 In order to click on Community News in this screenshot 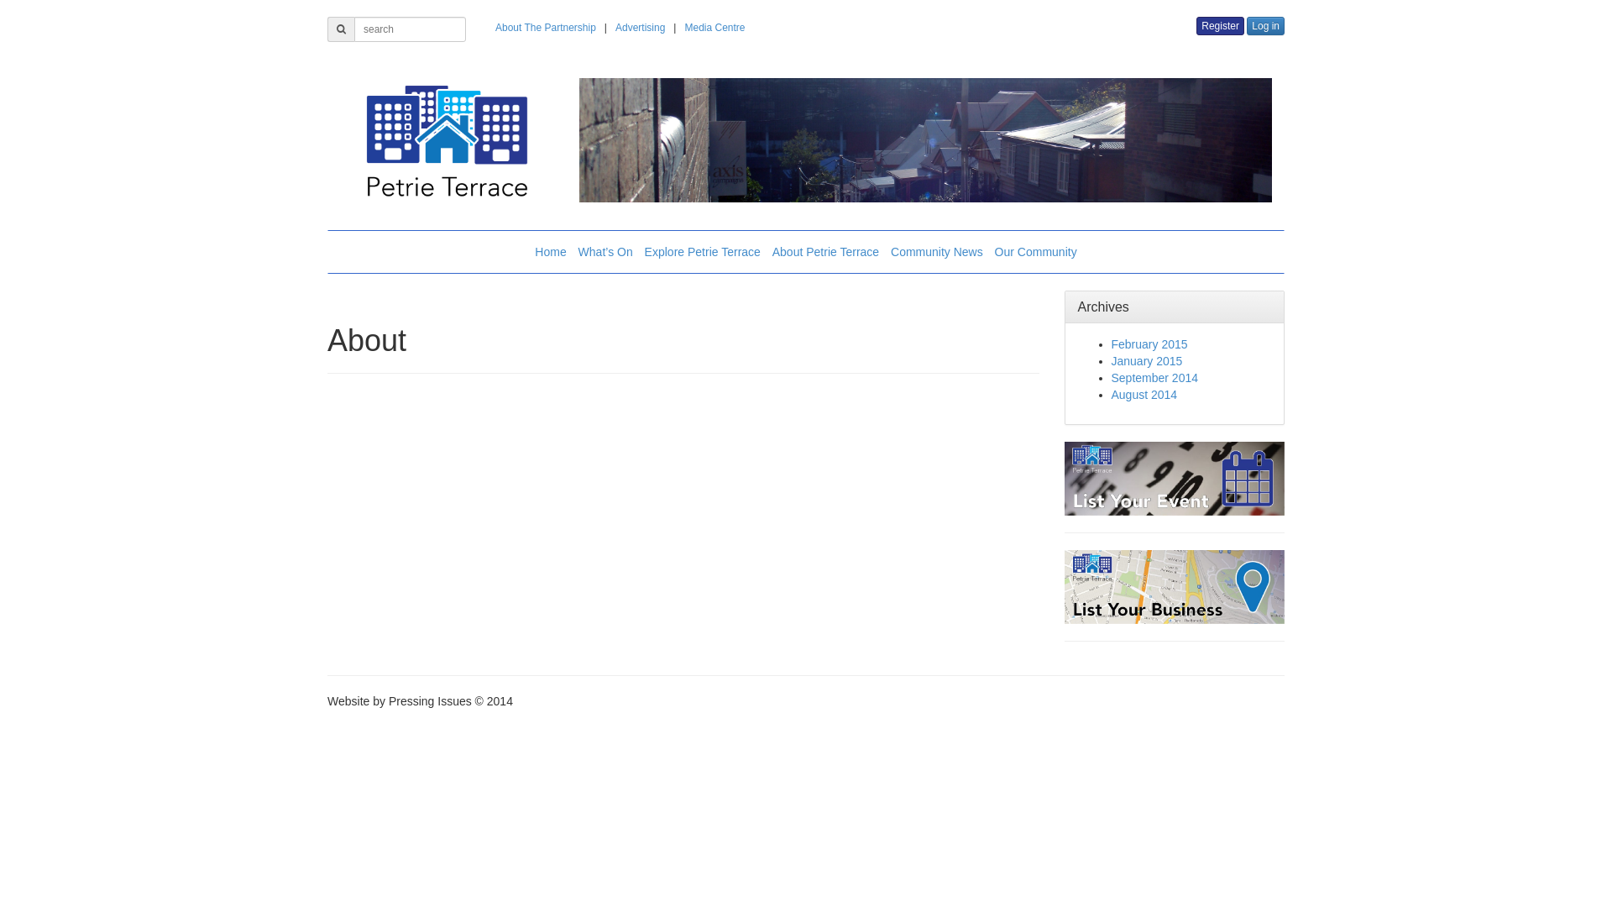, I will do `click(937, 252)`.